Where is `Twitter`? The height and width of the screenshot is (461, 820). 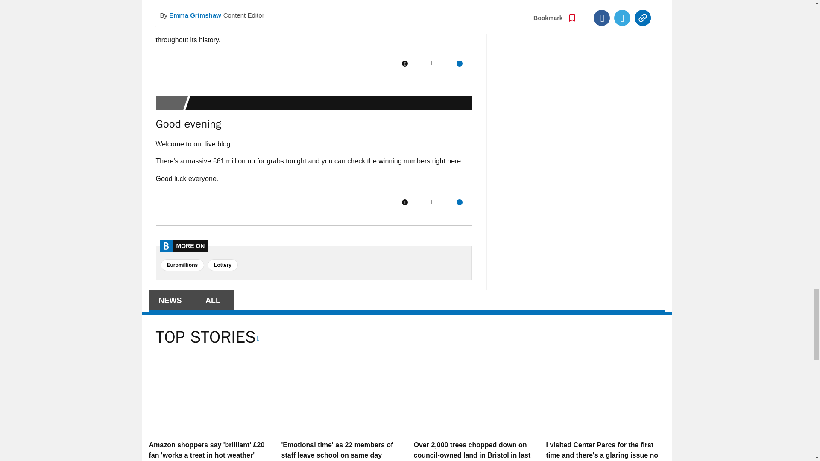 Twitter is located at coordinates (432, 63).